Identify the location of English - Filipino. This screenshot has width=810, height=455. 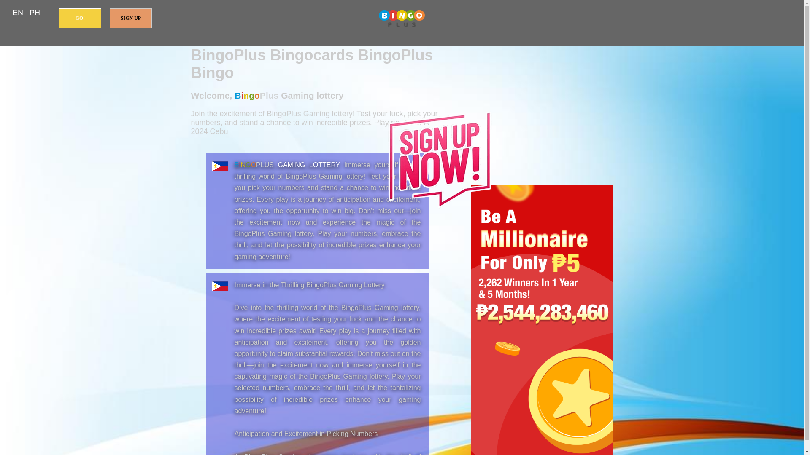
(18, 13).